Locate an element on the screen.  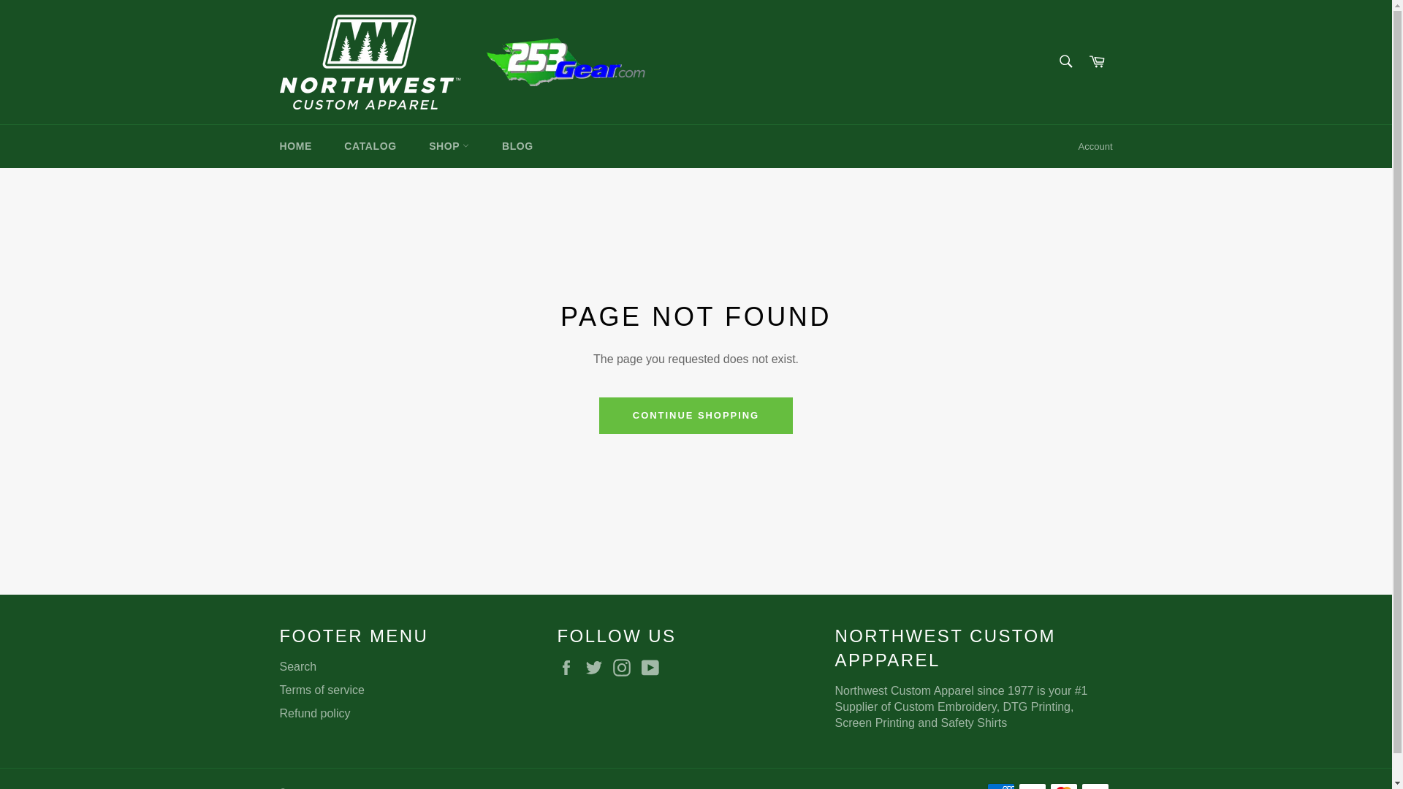
Facebook is located at coordinates (569, 667).